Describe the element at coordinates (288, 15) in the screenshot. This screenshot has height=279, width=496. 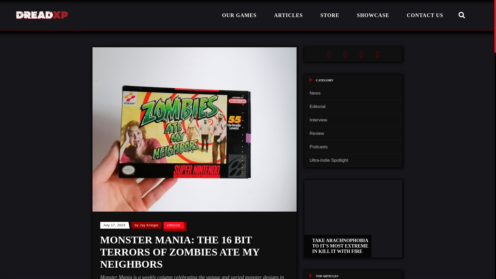
I see `ARTICLES` at that location.